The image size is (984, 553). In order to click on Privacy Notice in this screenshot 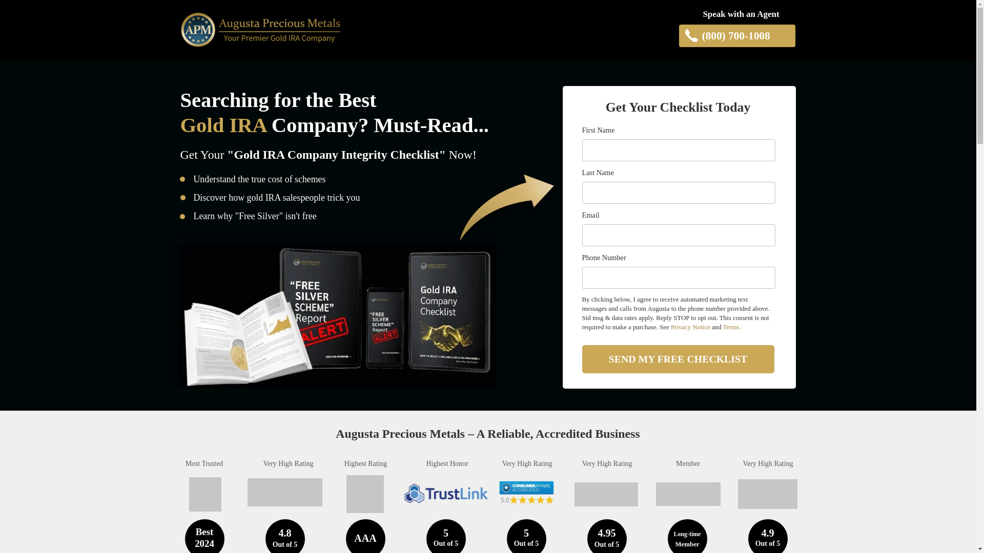, I will do `click(691, 327)`.